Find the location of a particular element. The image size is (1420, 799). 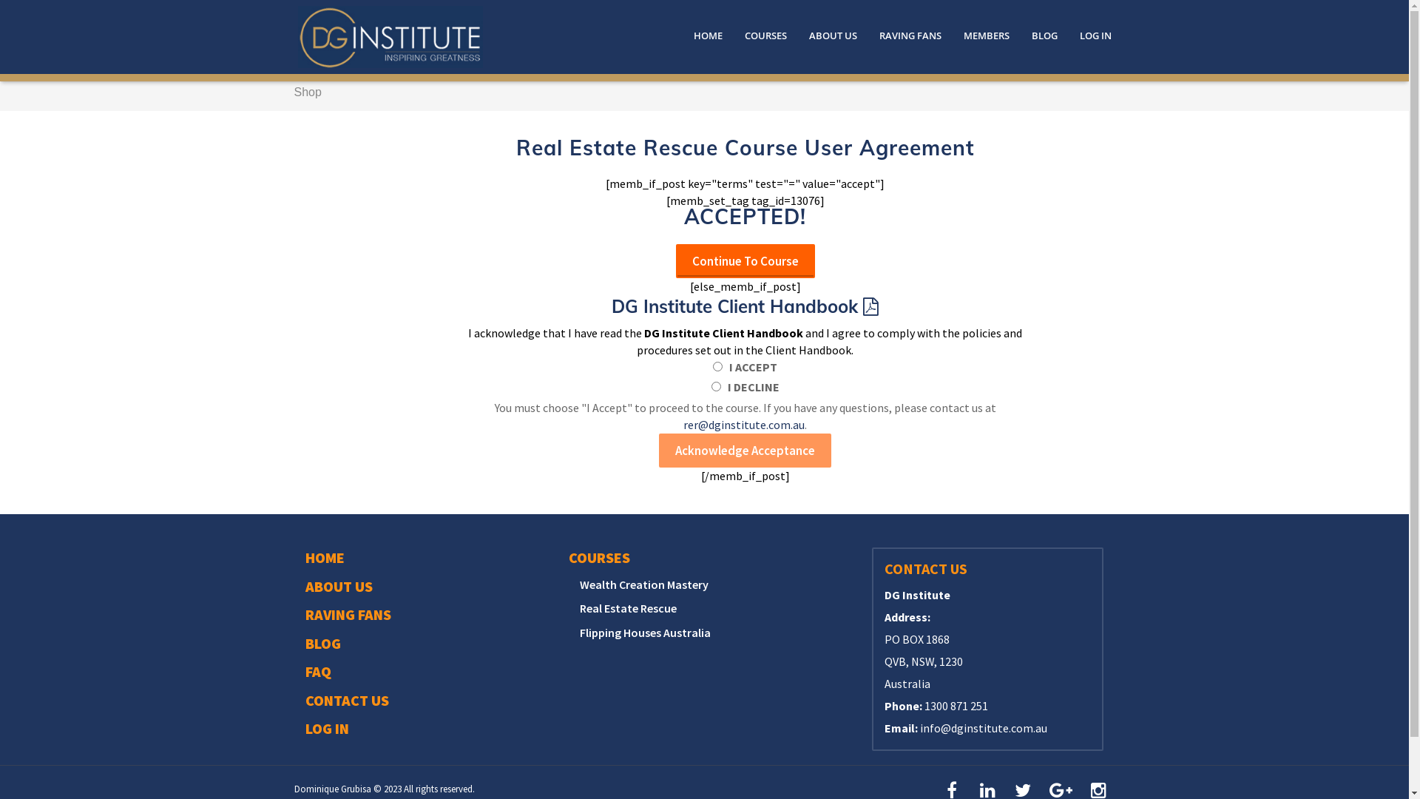

LOG IN is located at coordinates (1089, 36).